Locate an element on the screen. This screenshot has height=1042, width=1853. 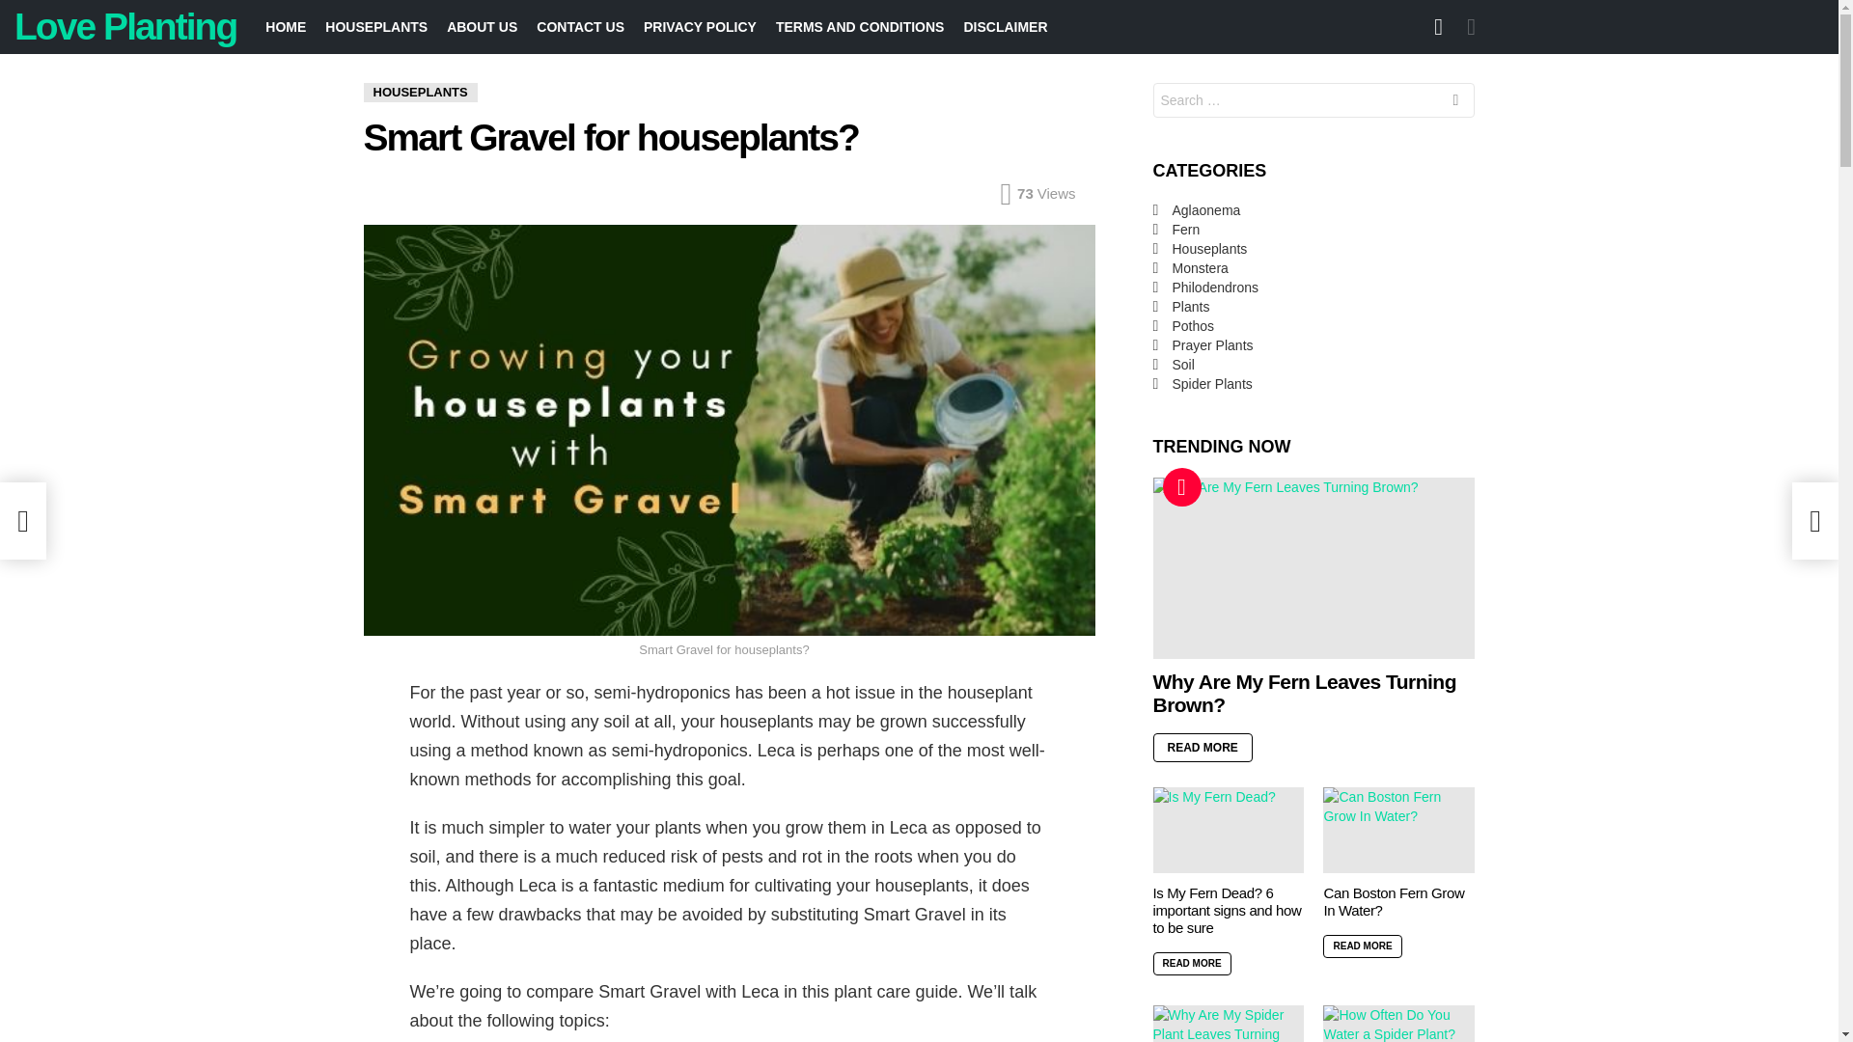
ABOUT US is located at coordinates (482, 27).